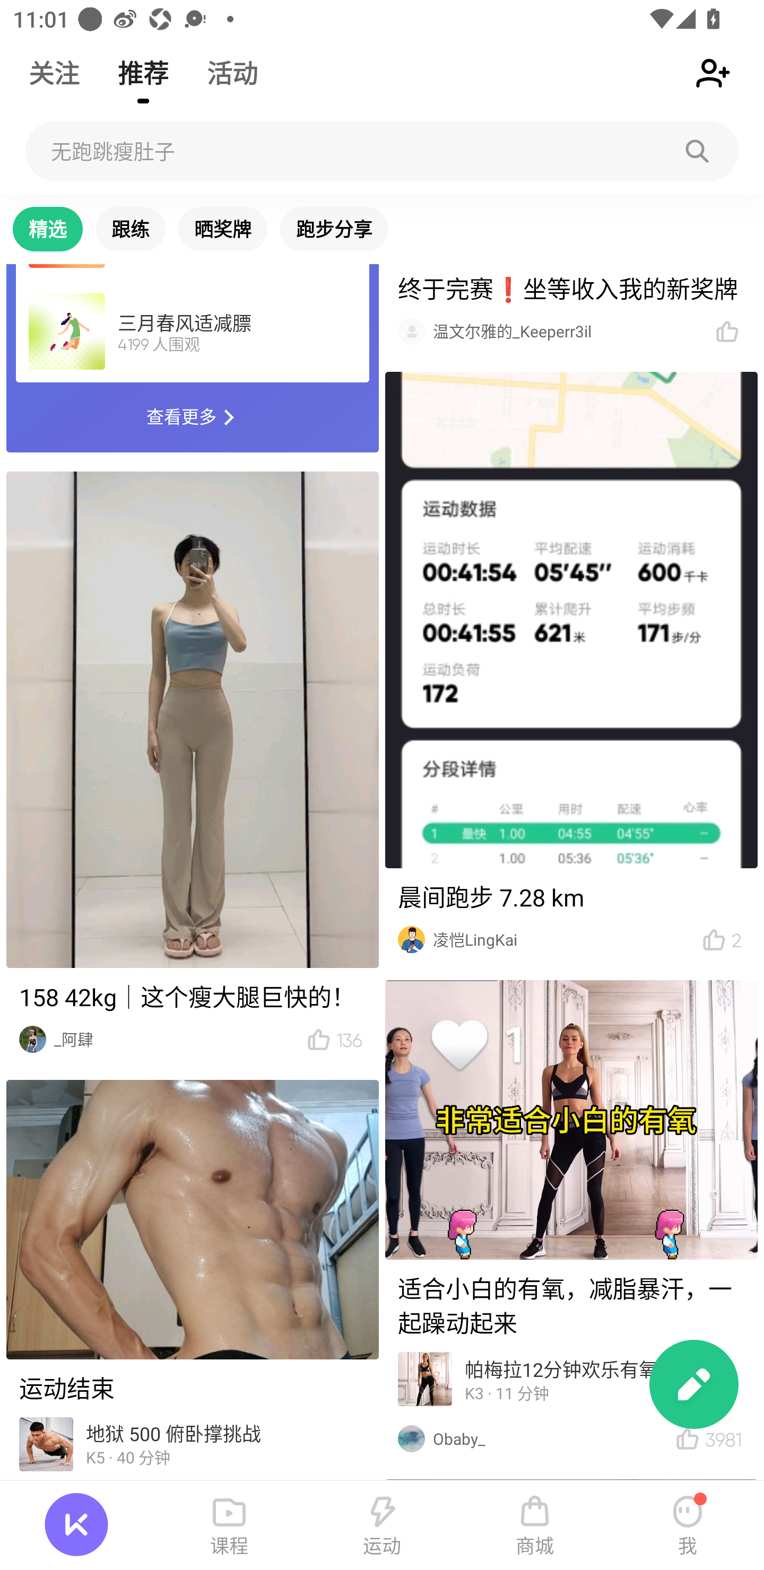 The height and width of the screenshot is (1570, 764). Describe the element at coordinates (571, 666) in the screenshot. I see `凌恺LingKai 2 ` at that location.